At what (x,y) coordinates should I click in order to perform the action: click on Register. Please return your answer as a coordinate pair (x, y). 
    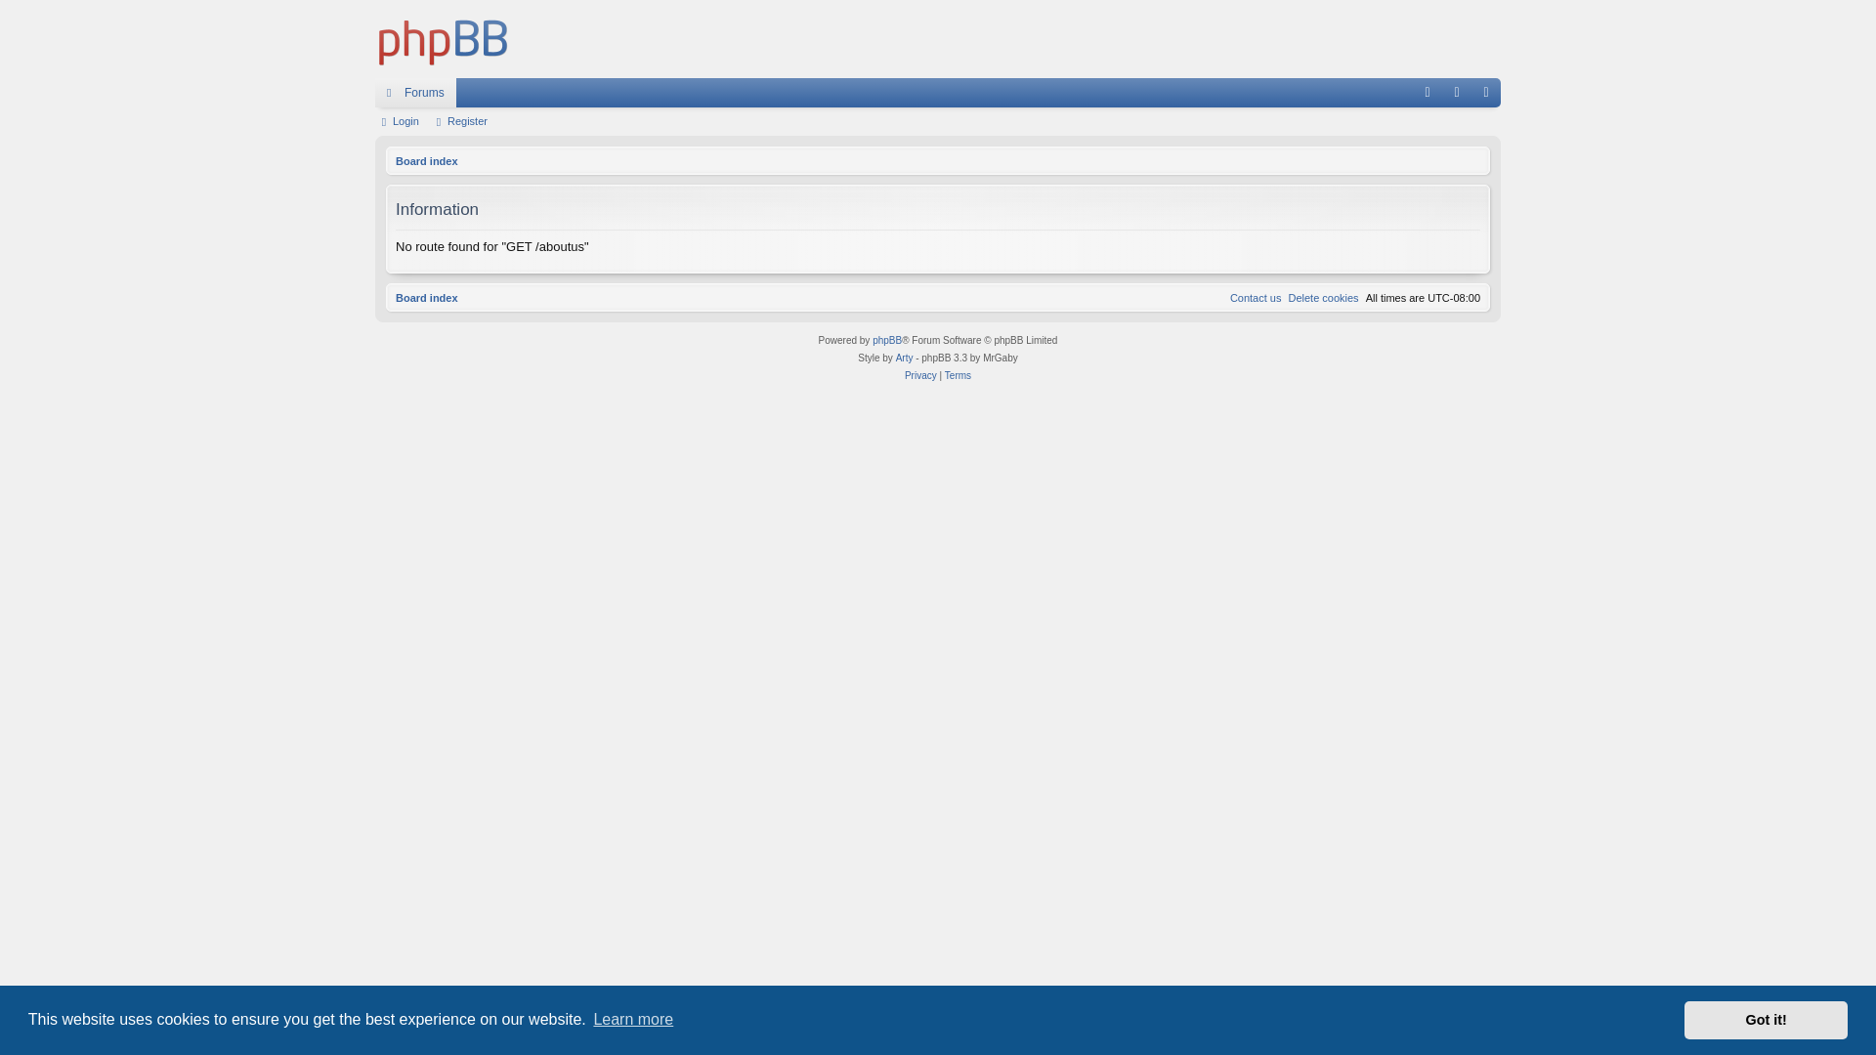
    Looking at the image, I should click on (1486, 93).